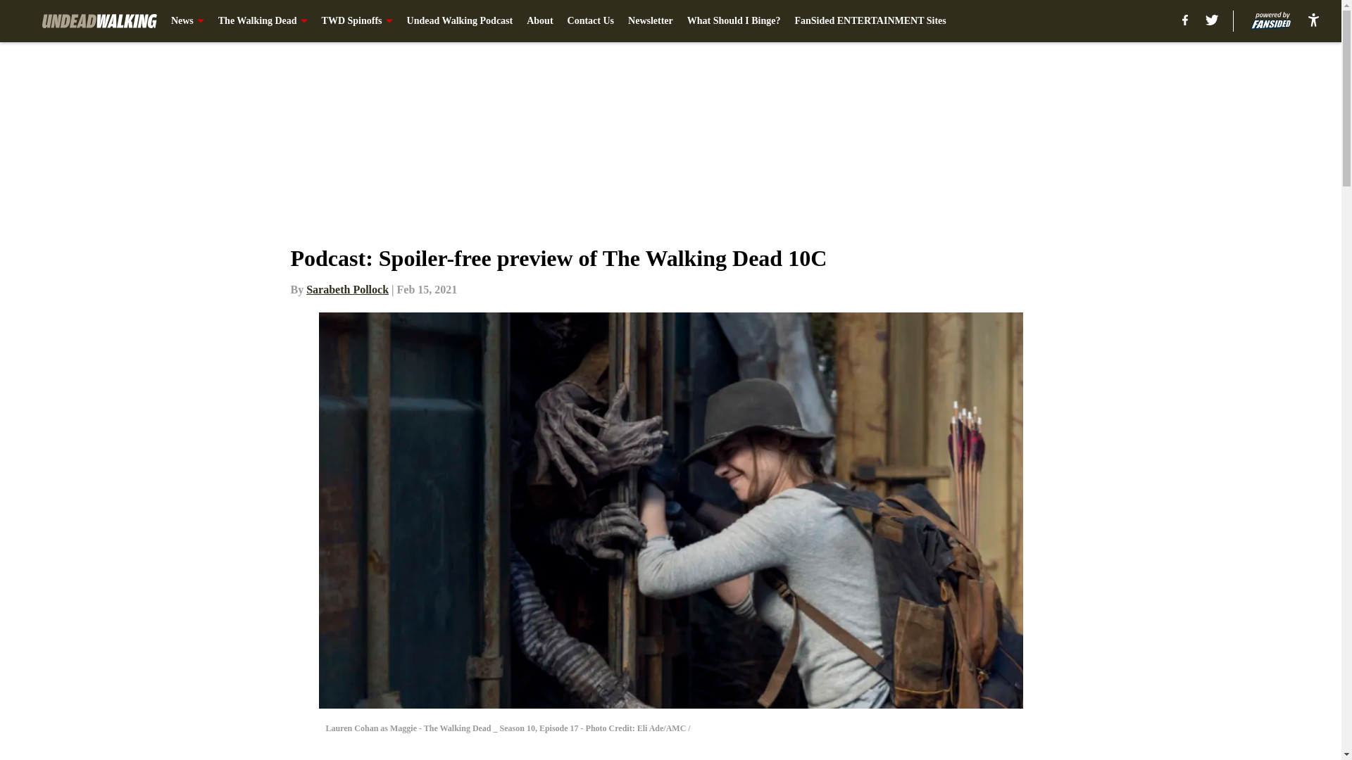 This screenshot has height=760, width=1352. I want to click on FanSided ENTERTAINMENT Sites, so click(870, 21).